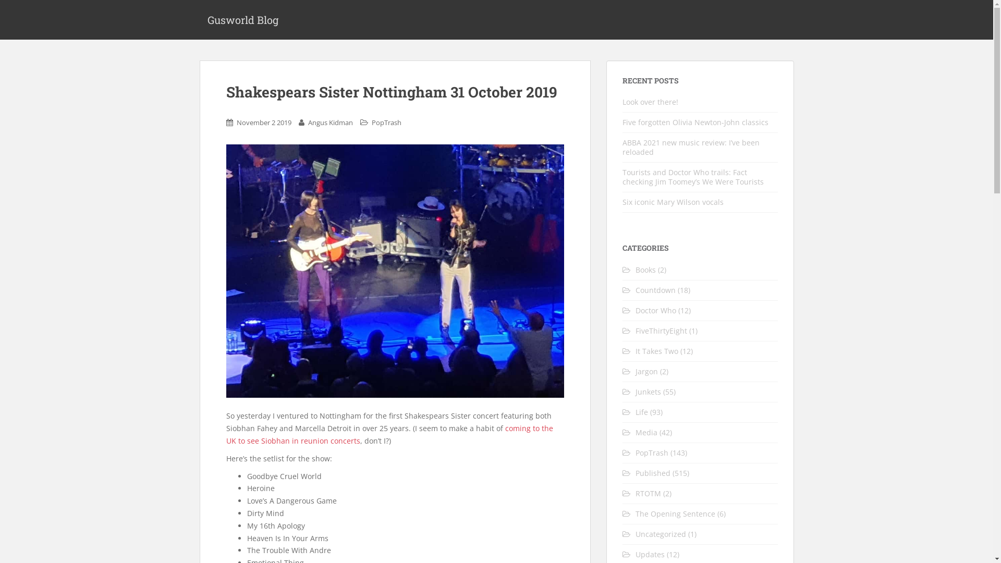 The height and width of the screenshot is (563, 1001). What do you see at coordinates (655, 311) in the screenshot?
I see `Doctor Who` at bounding box center [655, 311].